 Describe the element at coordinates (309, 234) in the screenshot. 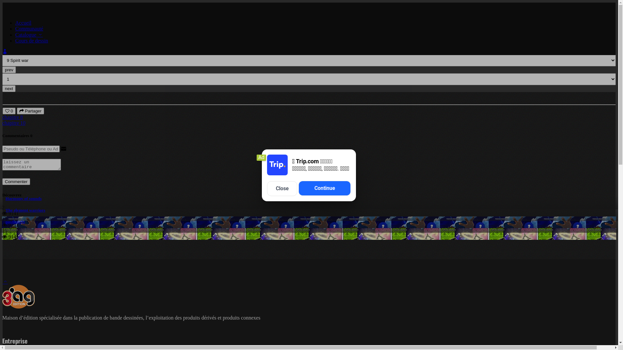

I see `15
9141
postknight` at that location.